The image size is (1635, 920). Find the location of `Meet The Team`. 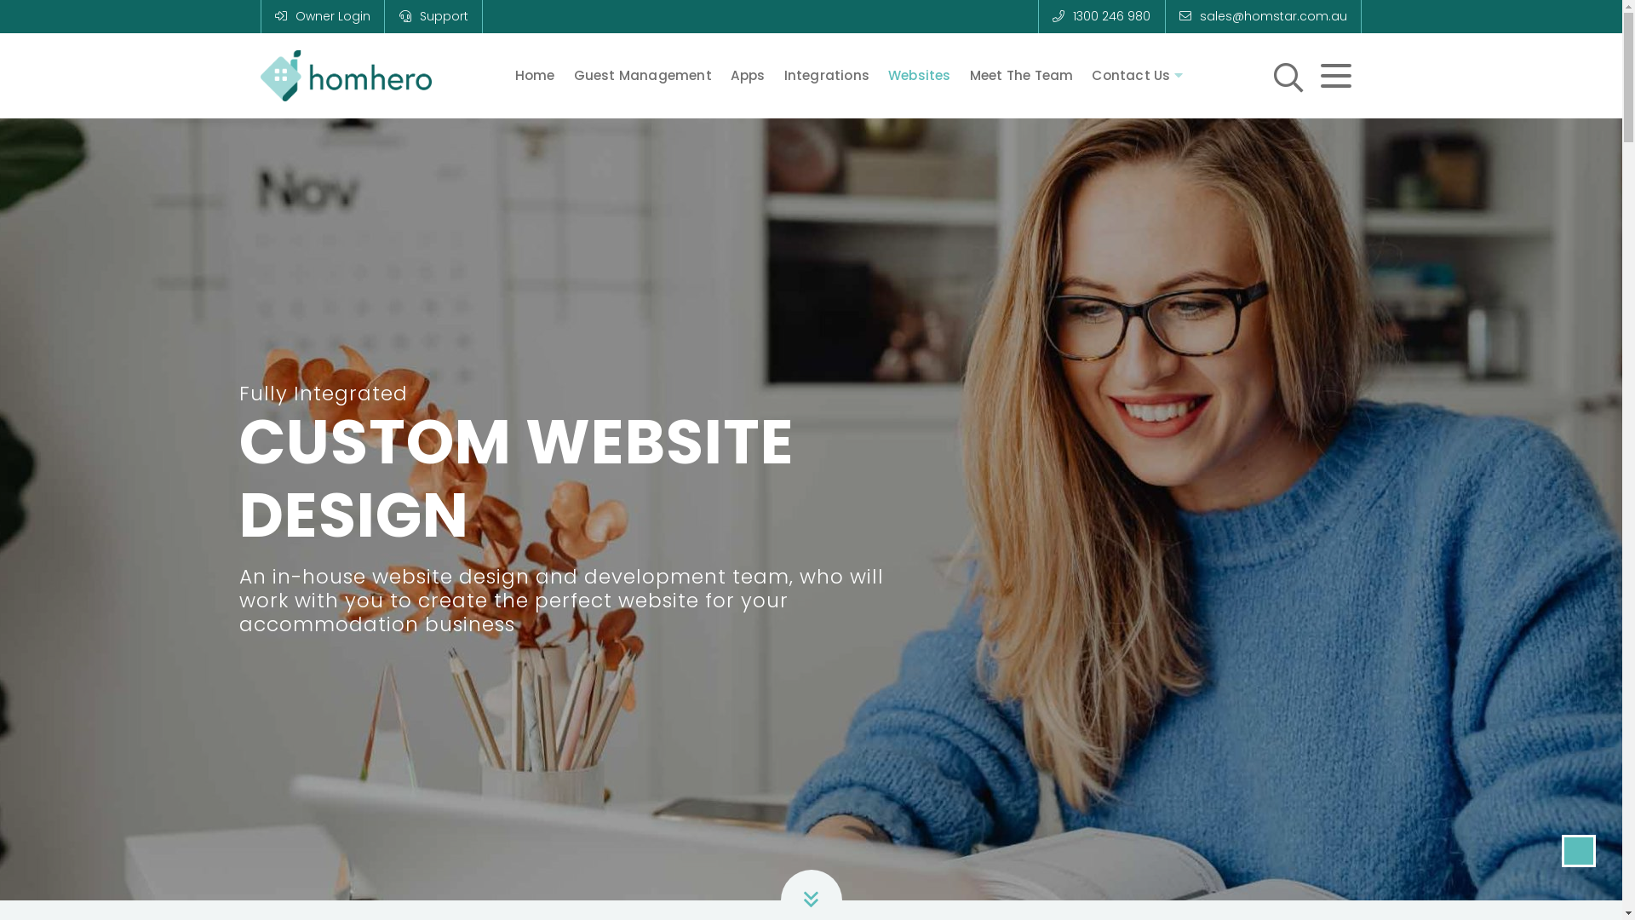

Meet The Team is located at coordinates (1022, 77).